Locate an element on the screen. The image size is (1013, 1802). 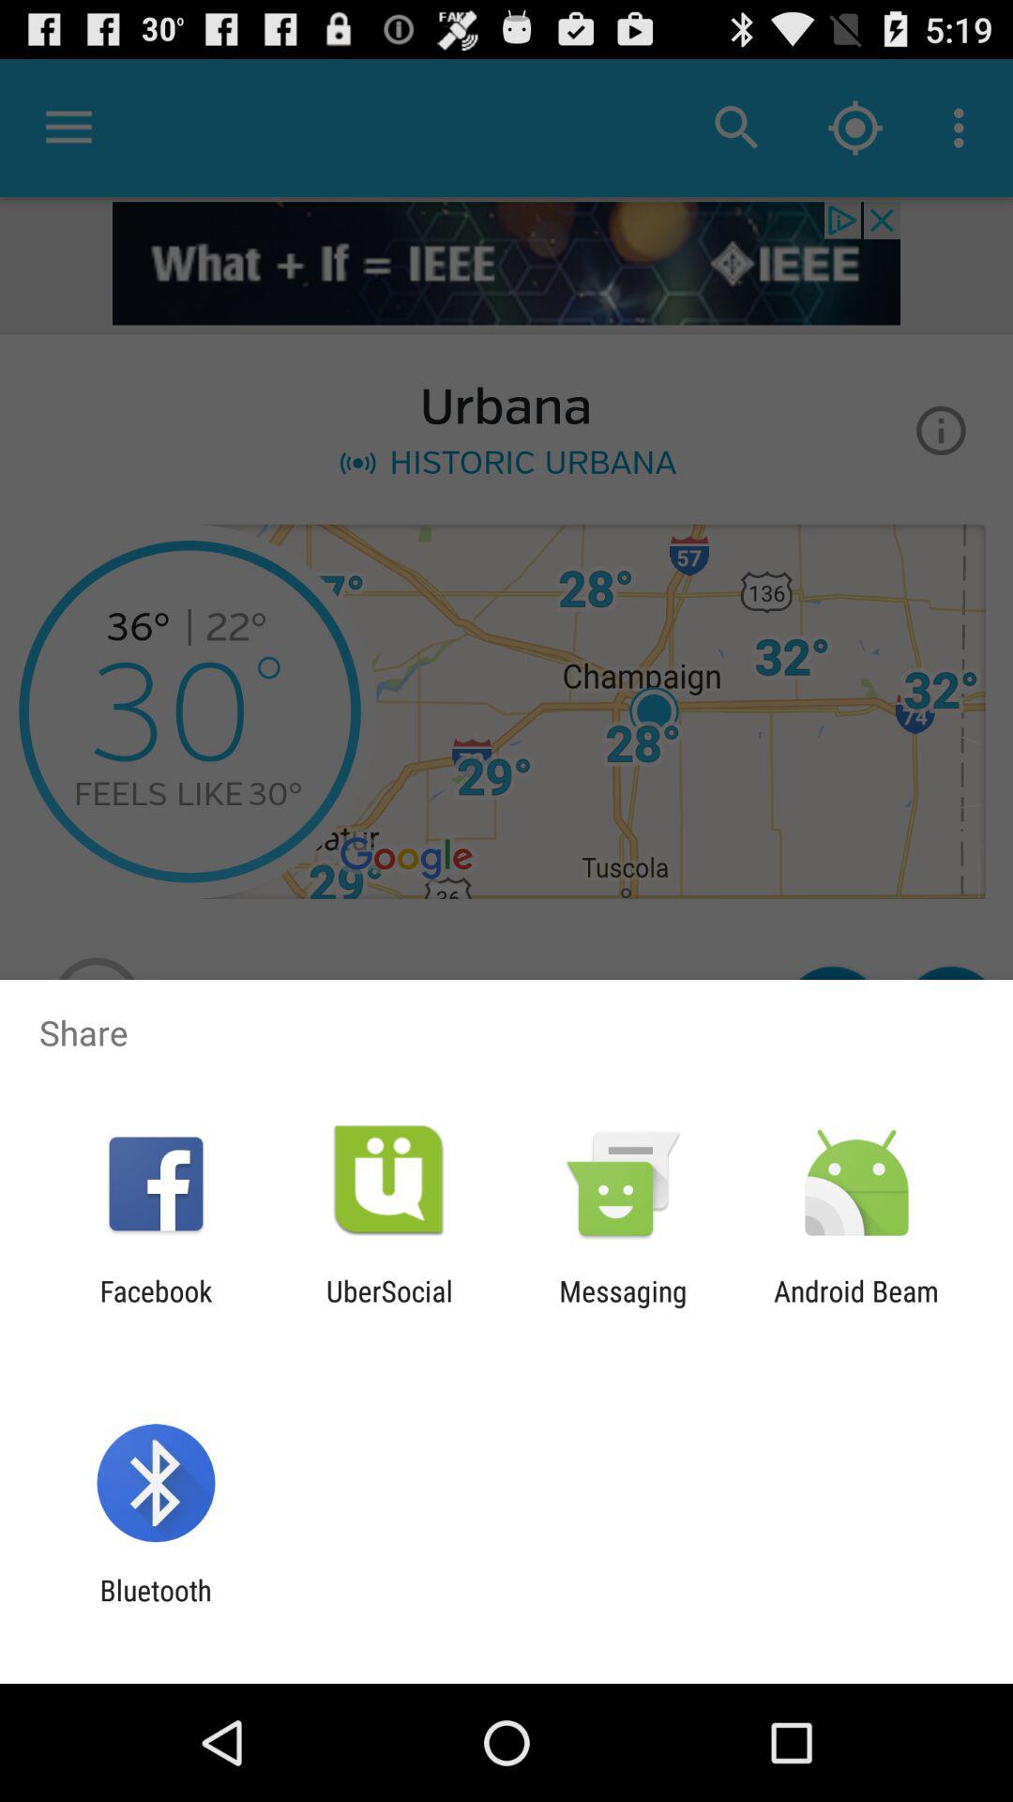
click the facebook icon is located at coordinates (156, 1307).